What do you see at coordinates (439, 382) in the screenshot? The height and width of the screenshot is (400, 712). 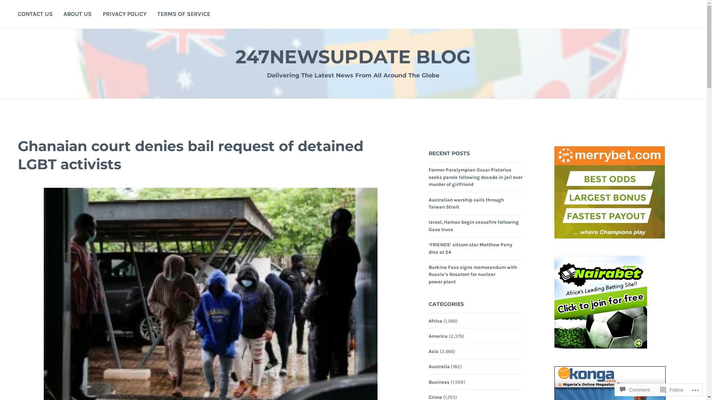 I see `Business` at bounding box center [439, 382].